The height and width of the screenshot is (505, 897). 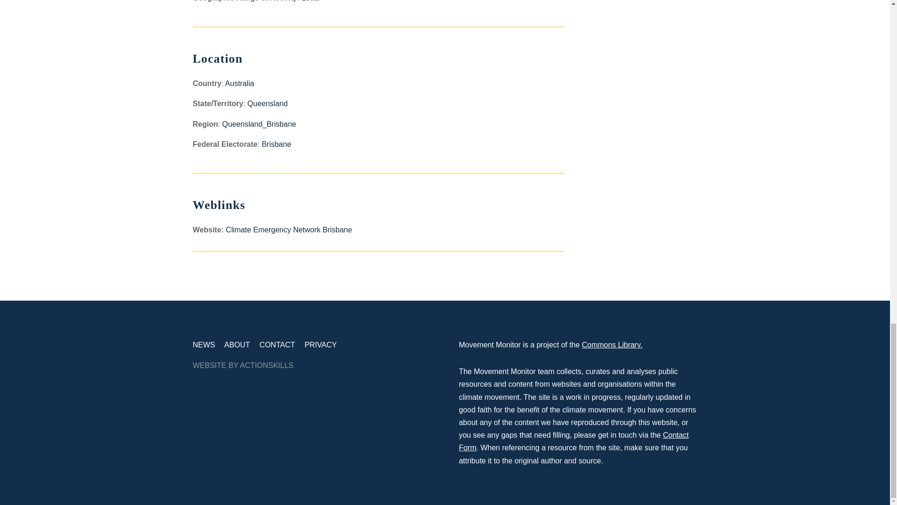 I want to click on Climate Emergency Network Brisbane, so click(x=289, y=230).